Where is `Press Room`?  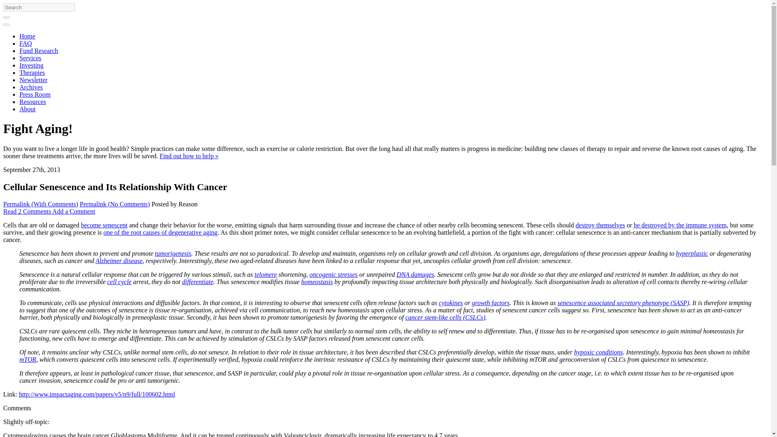 Press Room is located at coordinates (35, 94).